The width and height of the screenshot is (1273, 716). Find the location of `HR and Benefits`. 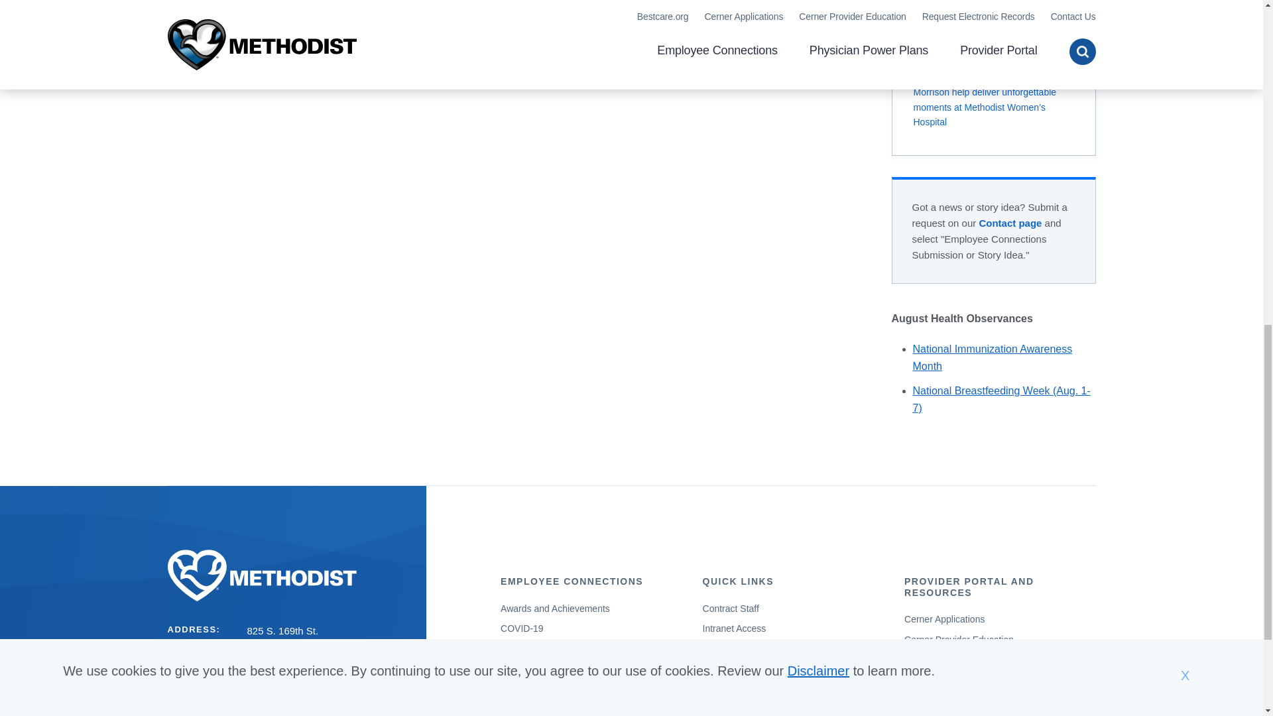

HR and Benefits is located at coordinates (534, 648).